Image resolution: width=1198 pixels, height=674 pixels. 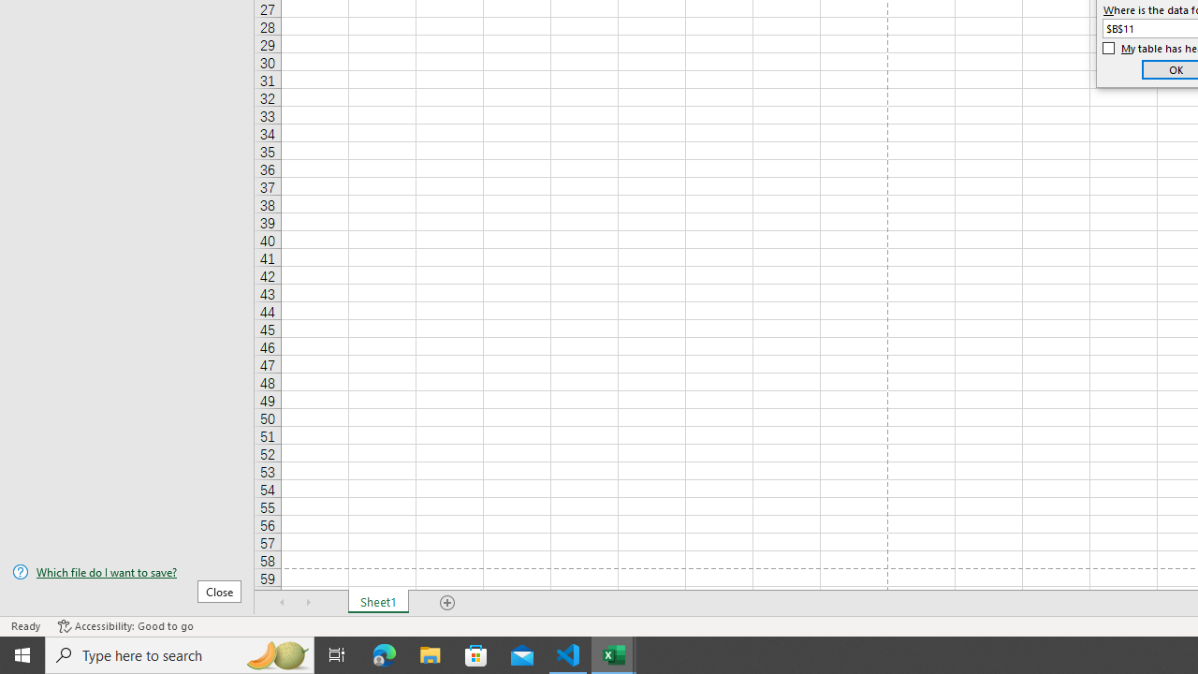 I want to click on Which file do I want to save?, so click(x=127, y=572).